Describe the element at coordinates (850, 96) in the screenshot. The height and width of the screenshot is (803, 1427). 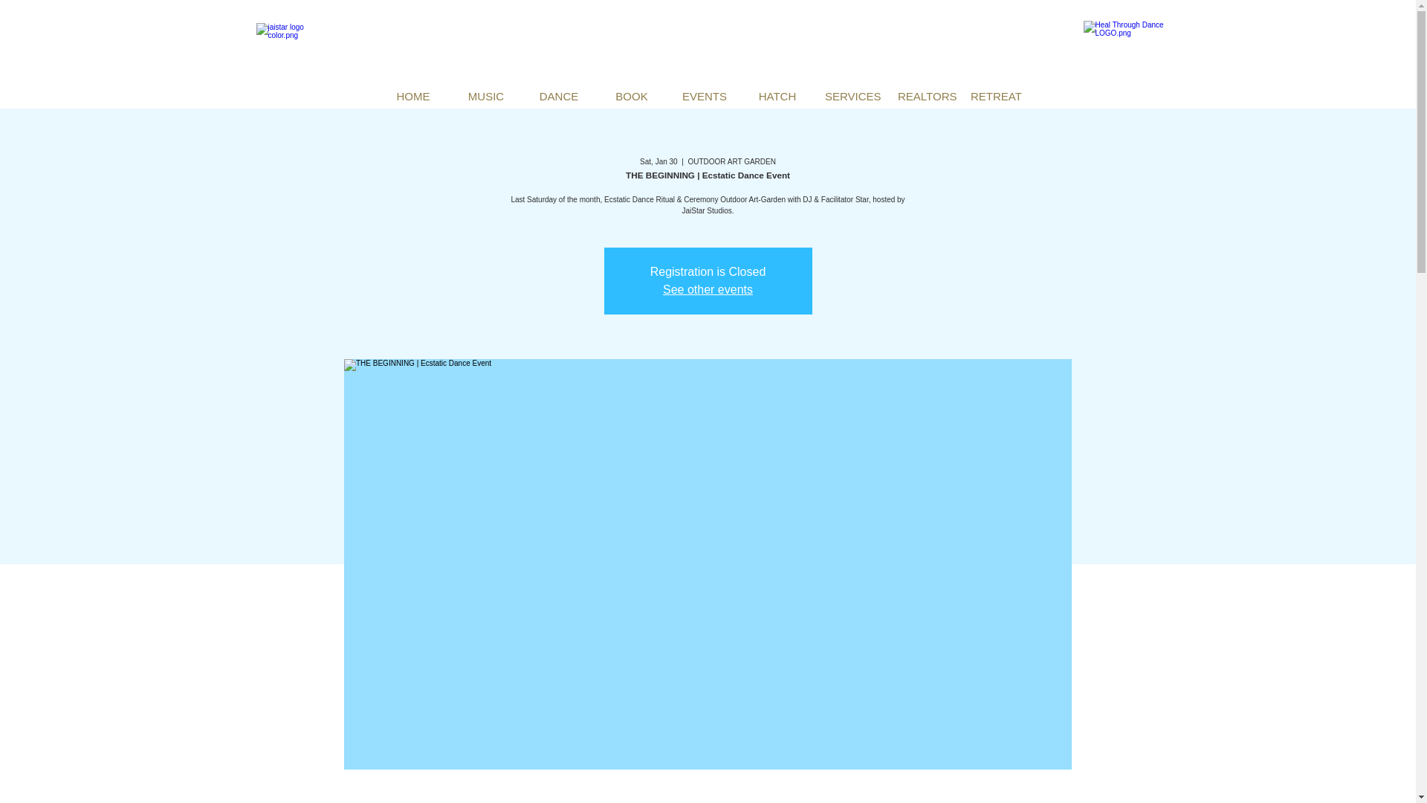
I see `SERVICES` at that location.